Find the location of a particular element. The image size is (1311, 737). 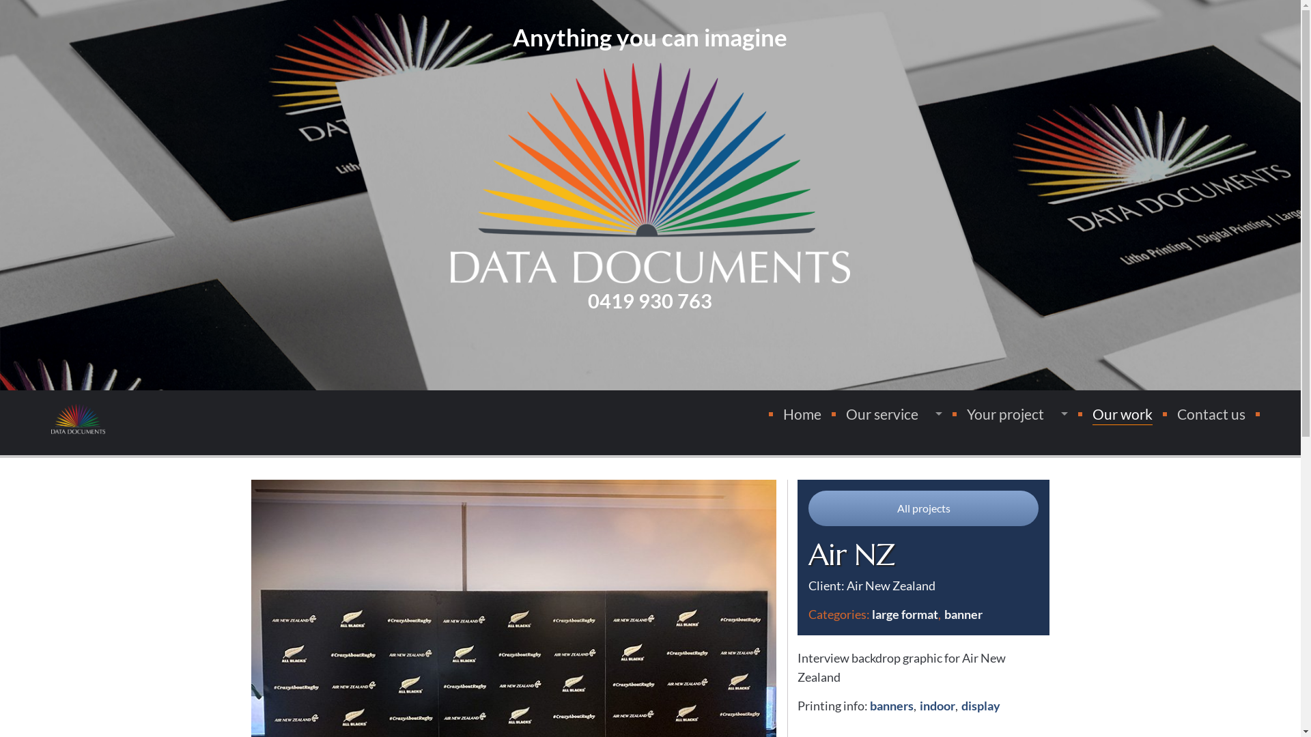

Large format printing is located at coordinates (889, 469).